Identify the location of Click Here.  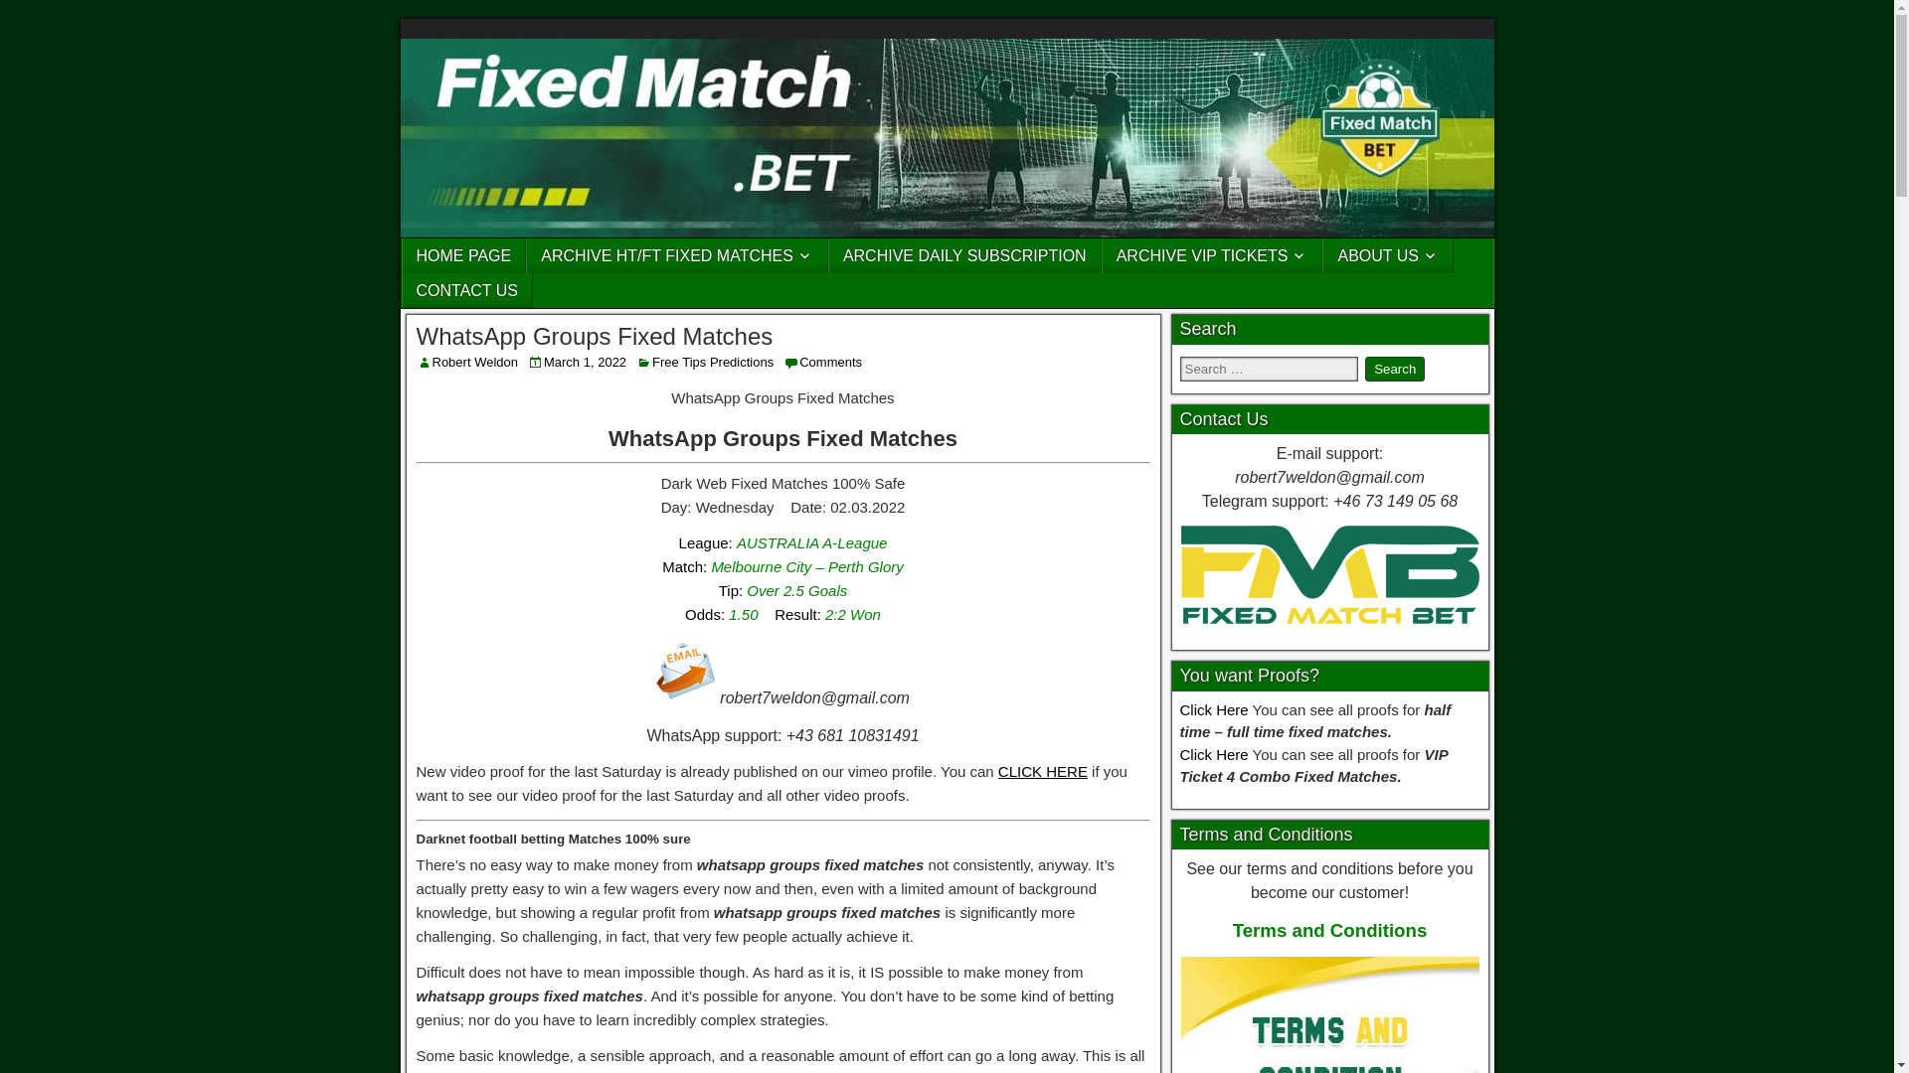
(1213, 709).